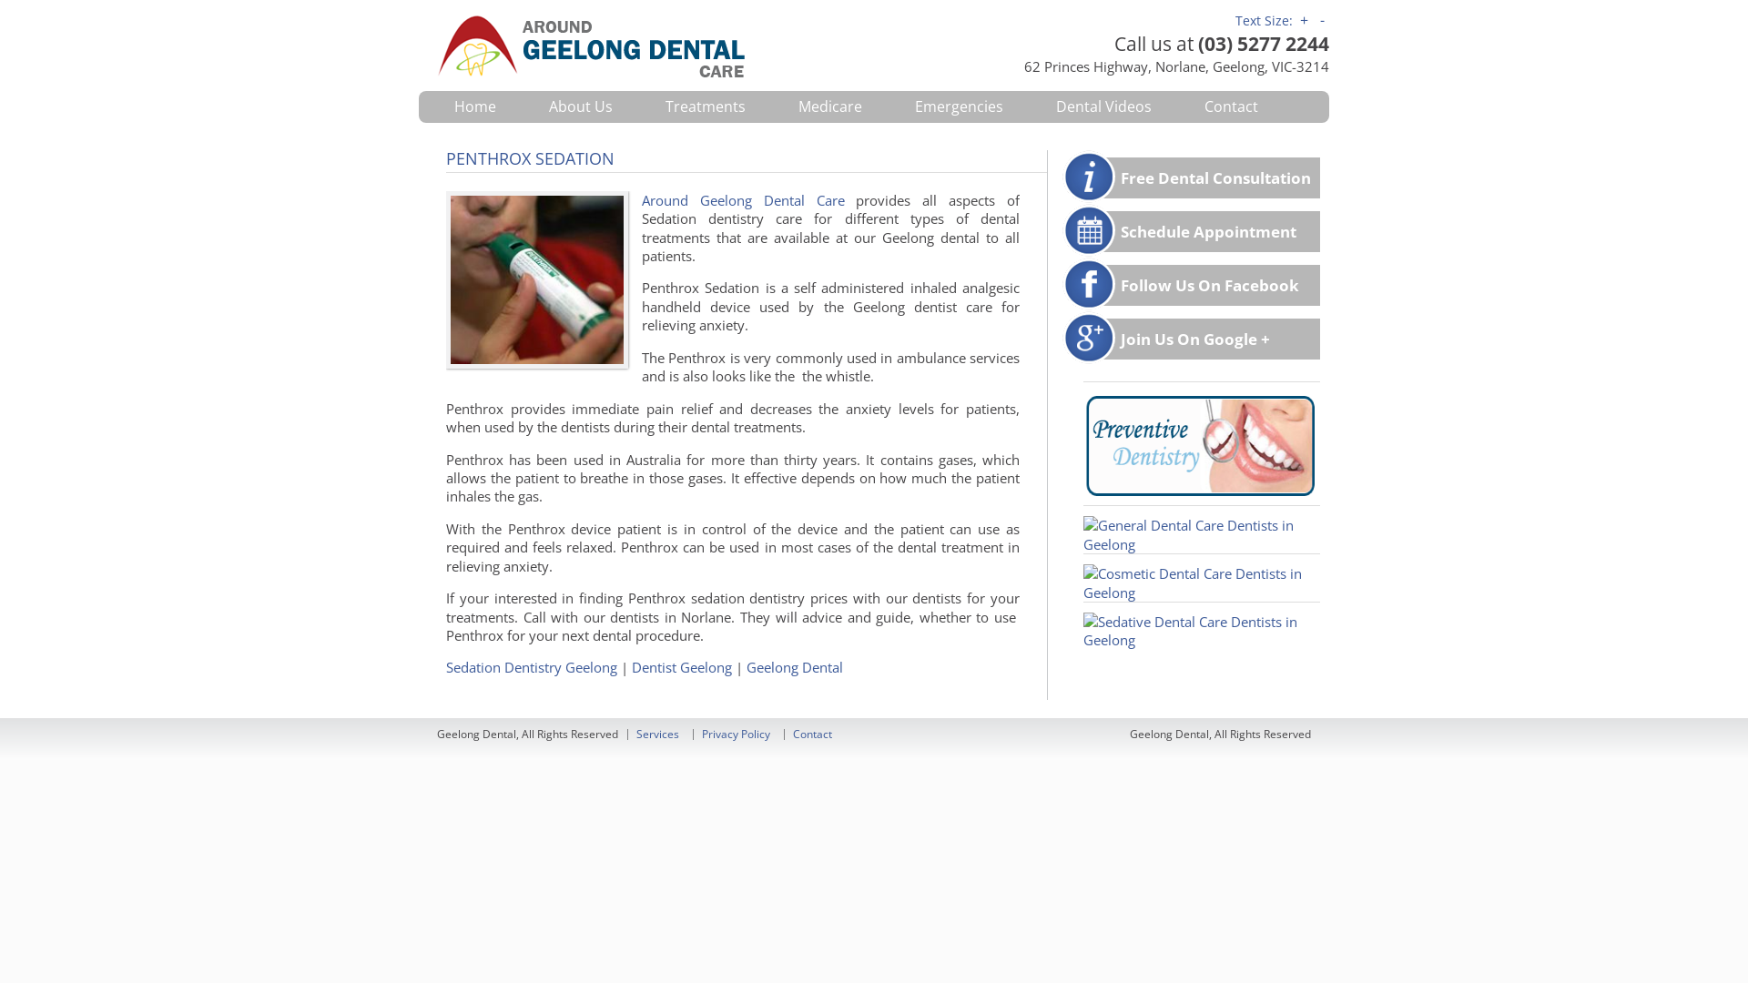 The height and width of the screenshot is (983, 1748). I want to click on Join Us On Google +, so click(1195, 339).